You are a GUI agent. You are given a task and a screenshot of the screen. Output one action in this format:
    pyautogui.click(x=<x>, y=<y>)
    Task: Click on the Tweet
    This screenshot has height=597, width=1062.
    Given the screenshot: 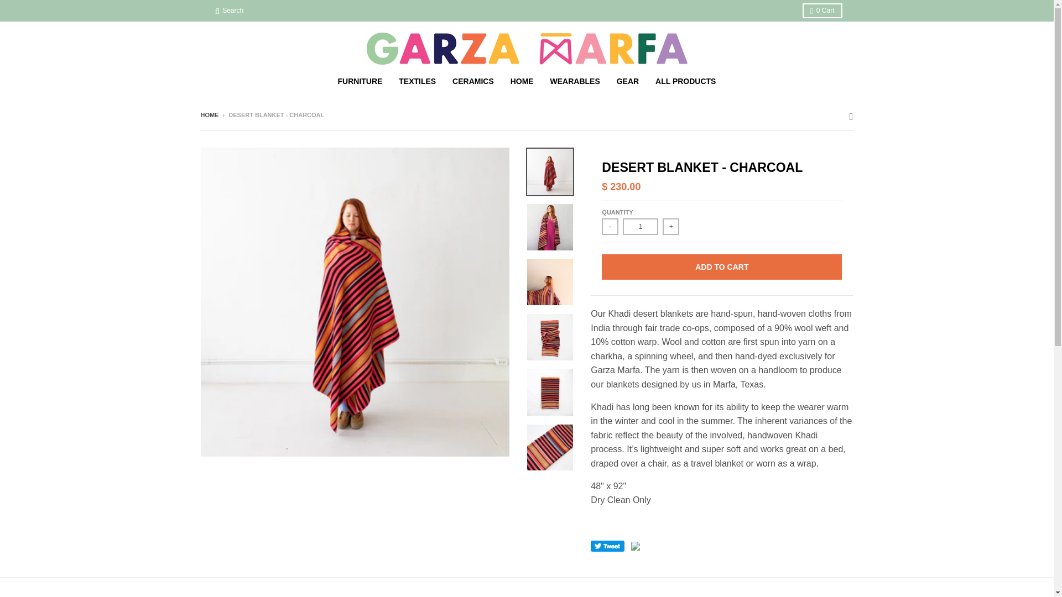 What is the action you would take?
    pyautogui.click(x=607, y=546)
    